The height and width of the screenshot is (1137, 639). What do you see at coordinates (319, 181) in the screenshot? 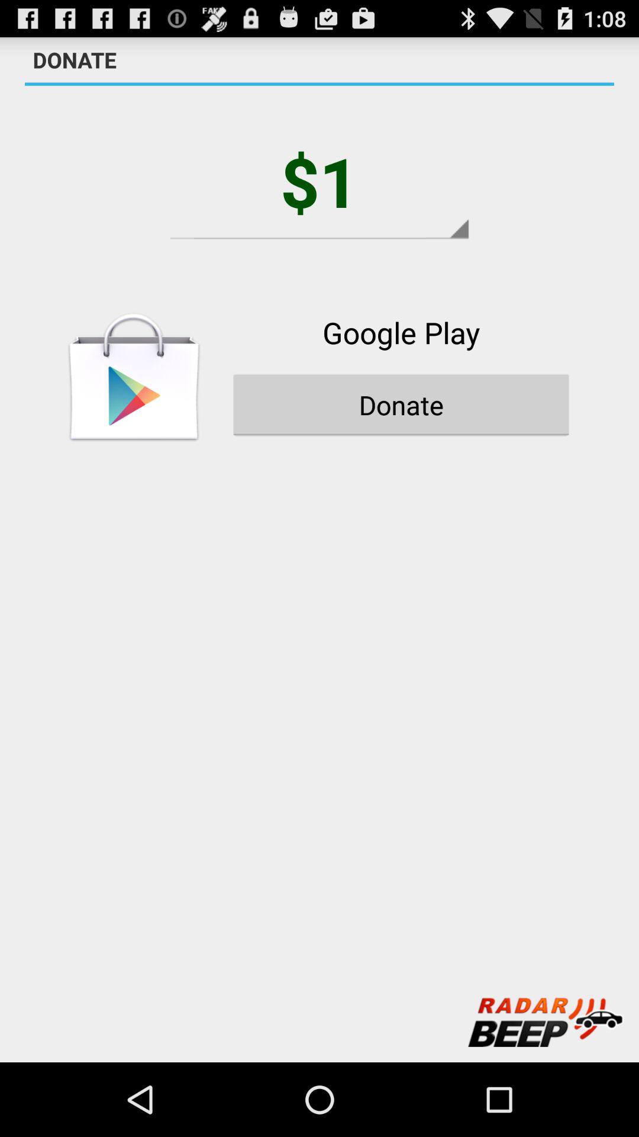
I see `launch the $1` at bounding box center [319, 181].